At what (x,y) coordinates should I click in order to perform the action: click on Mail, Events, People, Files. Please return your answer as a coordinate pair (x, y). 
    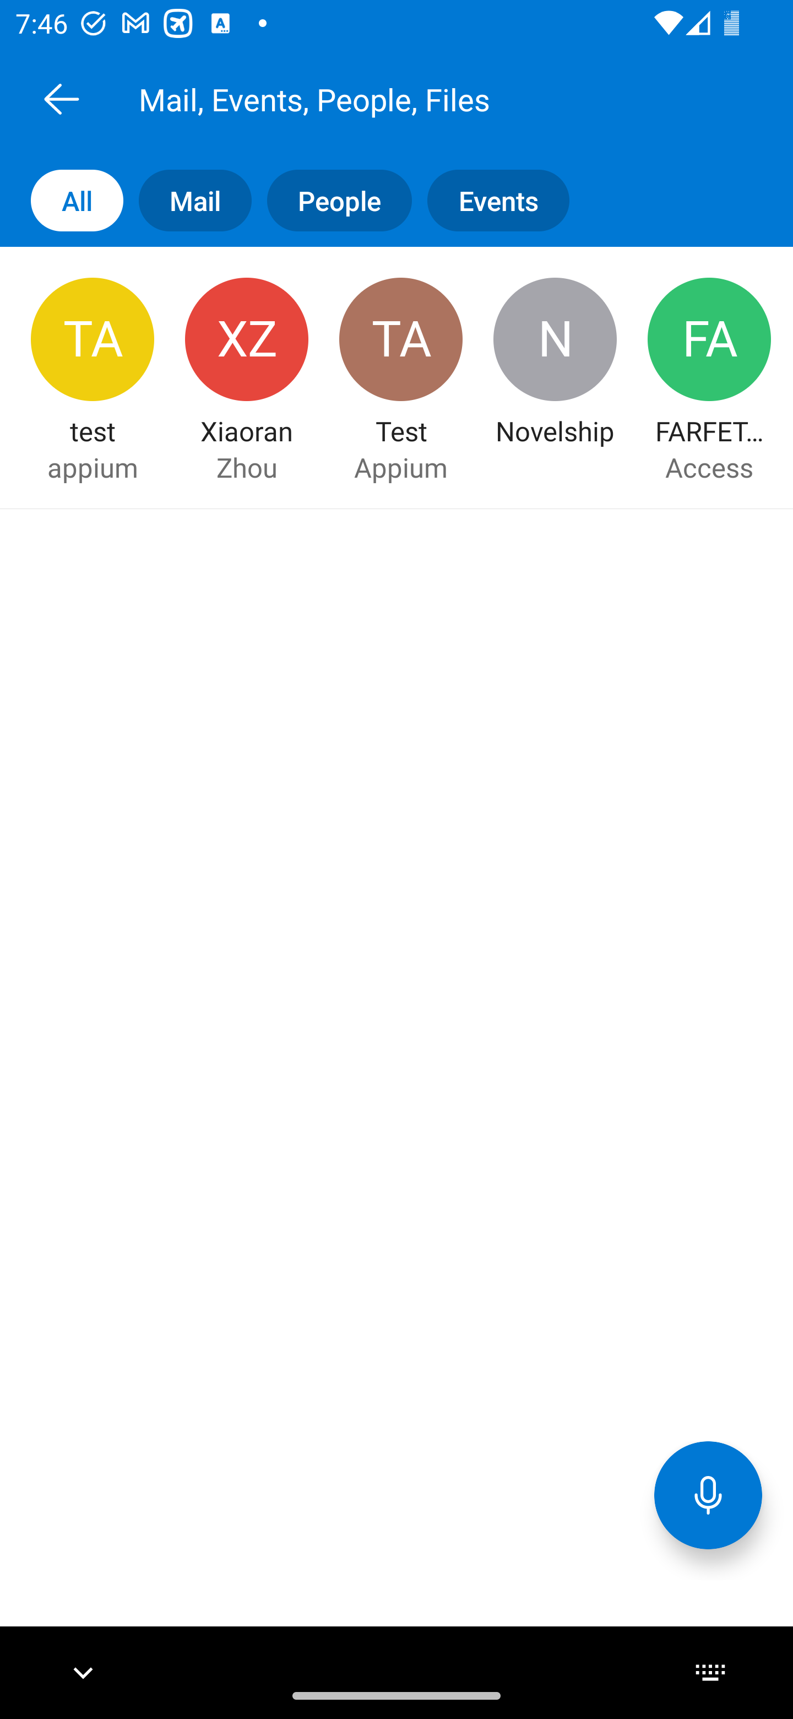
    Looking at the image, I should click on (421, 99).